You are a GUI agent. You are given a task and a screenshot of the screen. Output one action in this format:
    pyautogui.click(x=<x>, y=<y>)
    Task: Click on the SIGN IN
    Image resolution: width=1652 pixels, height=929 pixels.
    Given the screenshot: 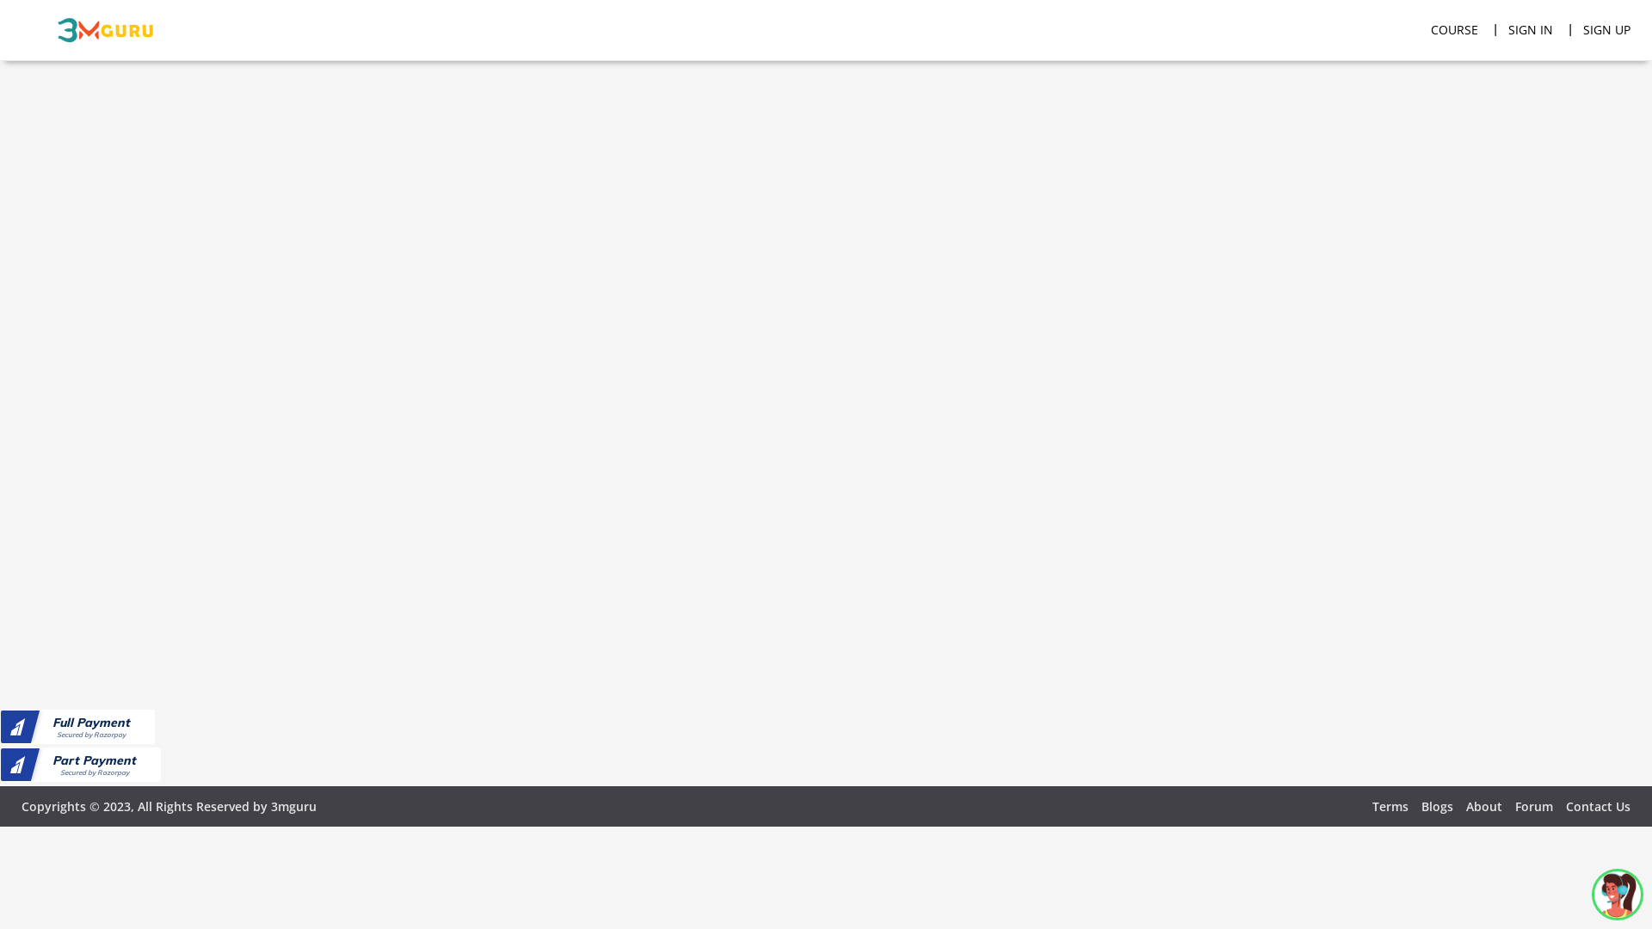 What is the action you would take?
    pyautogui.click(x=1531, y=30)
    